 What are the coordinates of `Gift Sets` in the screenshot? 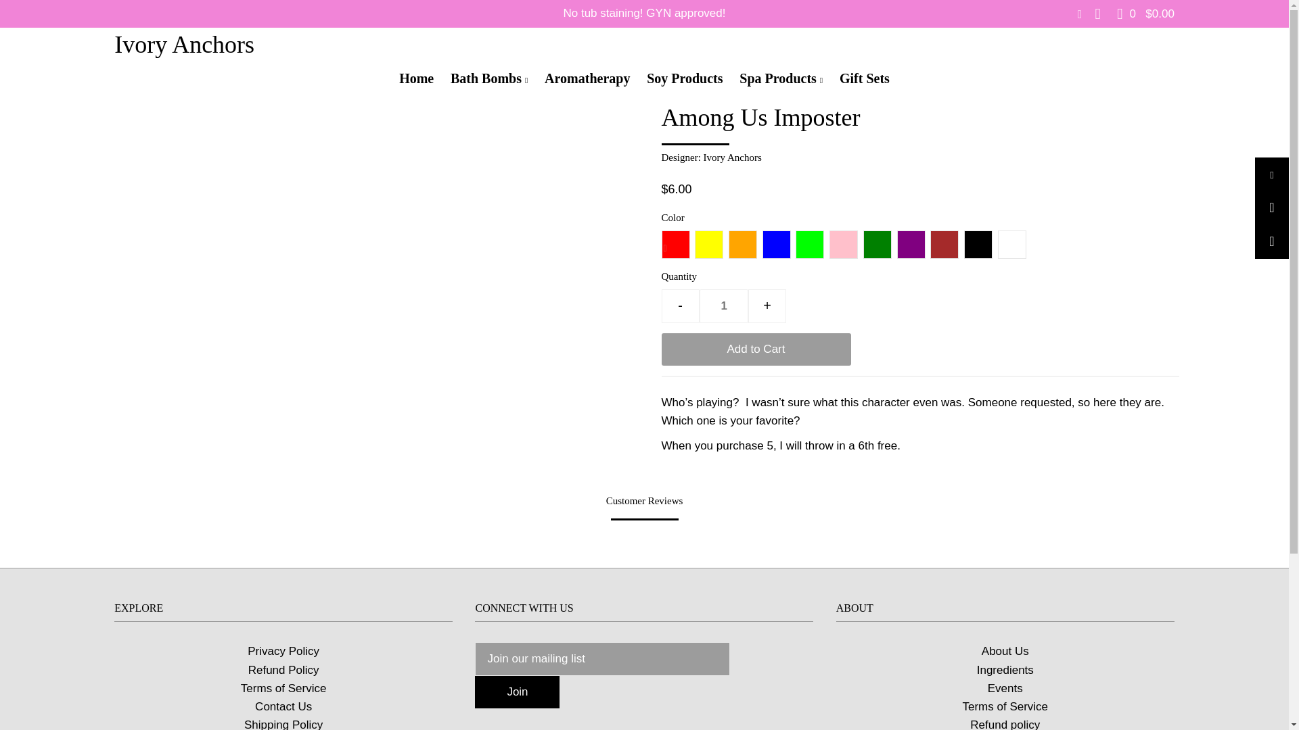 It's located at (864, 78).